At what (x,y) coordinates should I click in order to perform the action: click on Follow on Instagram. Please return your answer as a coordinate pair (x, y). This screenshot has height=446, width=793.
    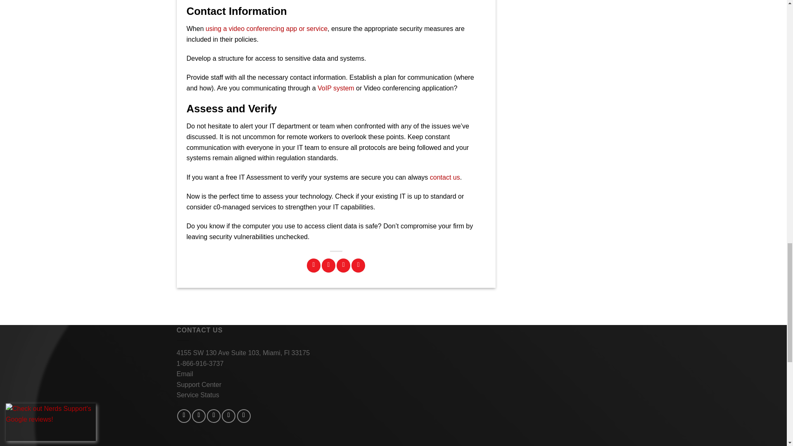
    Looking at the image, I should click on (198, 416).